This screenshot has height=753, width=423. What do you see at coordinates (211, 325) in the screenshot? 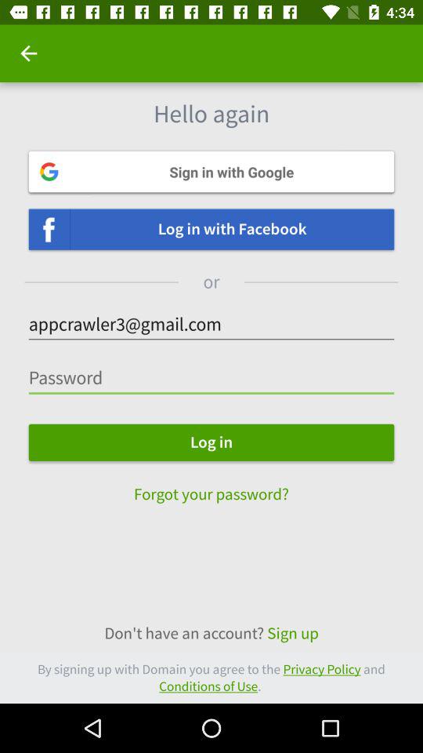
I see `select the text which is below or` at bounding box center [211, 325].